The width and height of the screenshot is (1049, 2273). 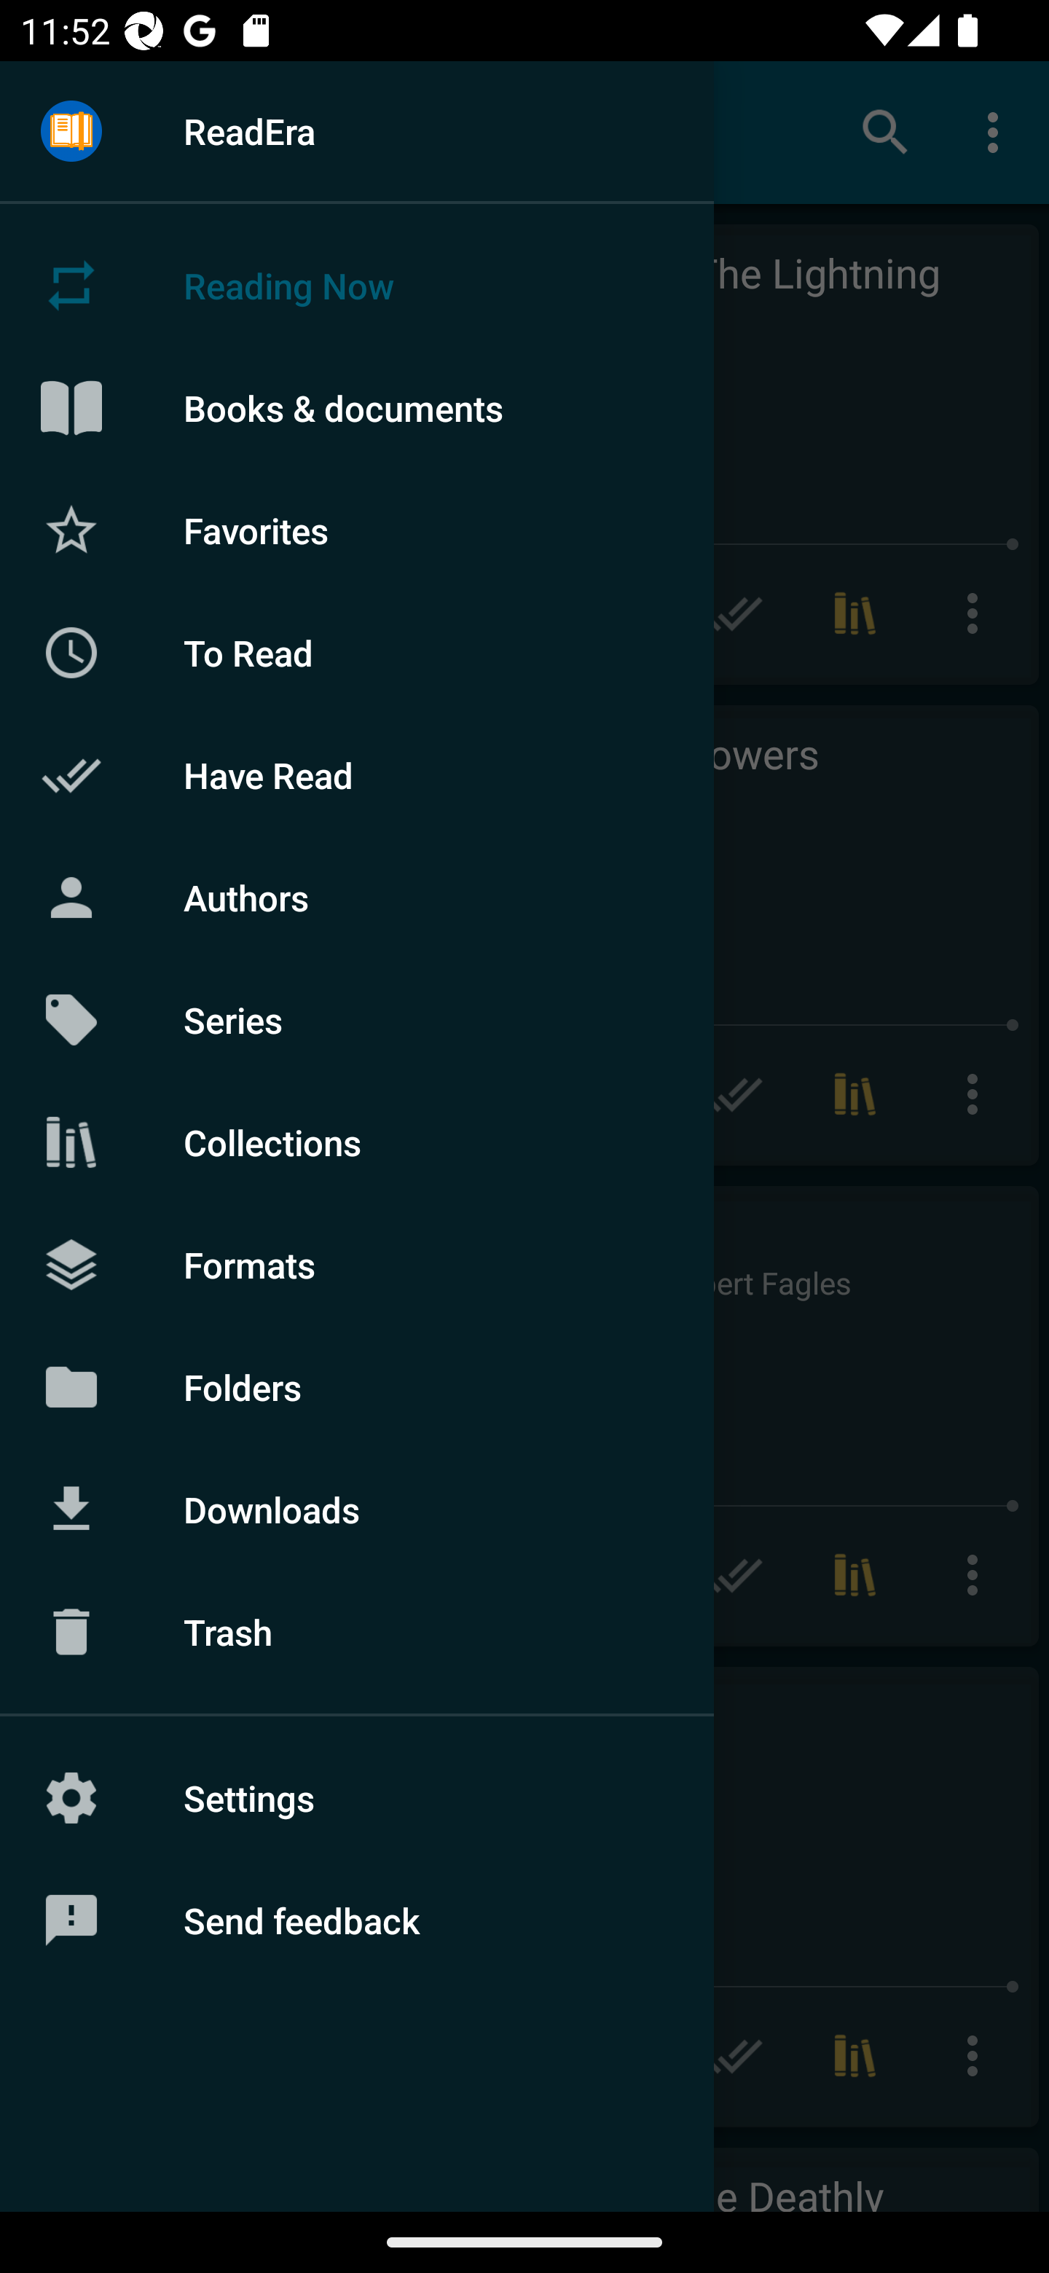 I want to click on To Read, so click(x=357, y=652).